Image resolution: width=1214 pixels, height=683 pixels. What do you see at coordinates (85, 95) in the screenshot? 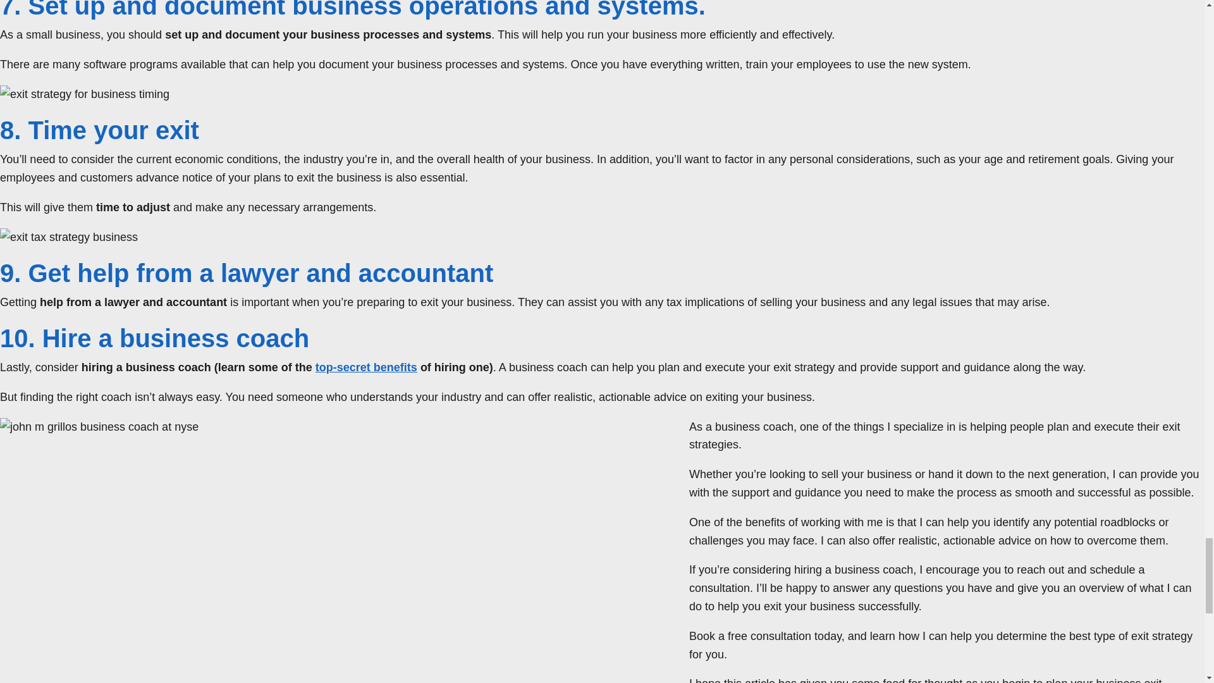
I see `exit strategy for business timing` at bounding box center [85, 95].